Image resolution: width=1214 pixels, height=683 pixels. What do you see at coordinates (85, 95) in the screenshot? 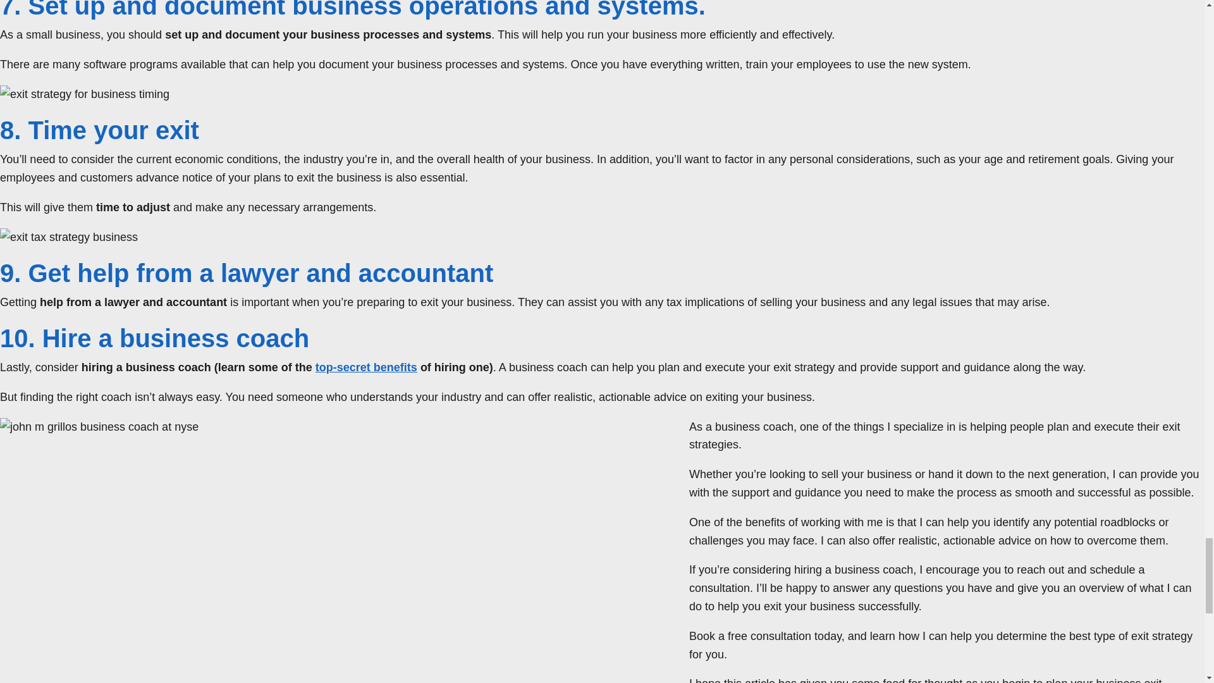
I see `exit strategy for business timing` at bounding box center [85, 95].